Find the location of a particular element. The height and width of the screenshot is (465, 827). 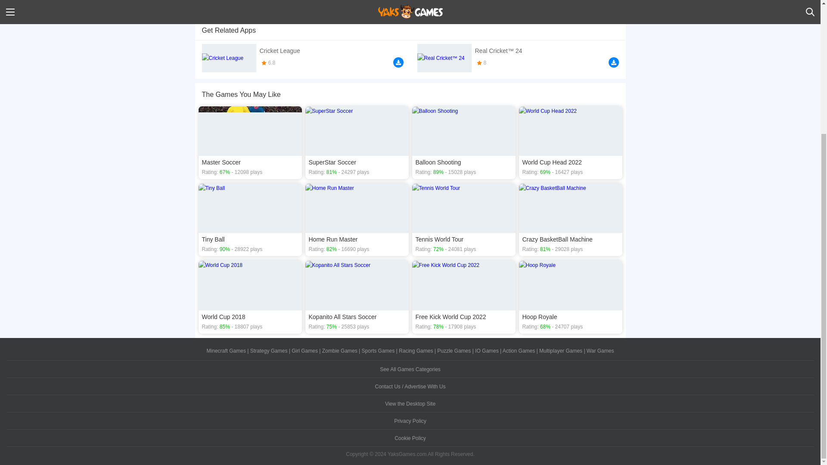

SuperStar Soccer is located at coordinates (357, 143).